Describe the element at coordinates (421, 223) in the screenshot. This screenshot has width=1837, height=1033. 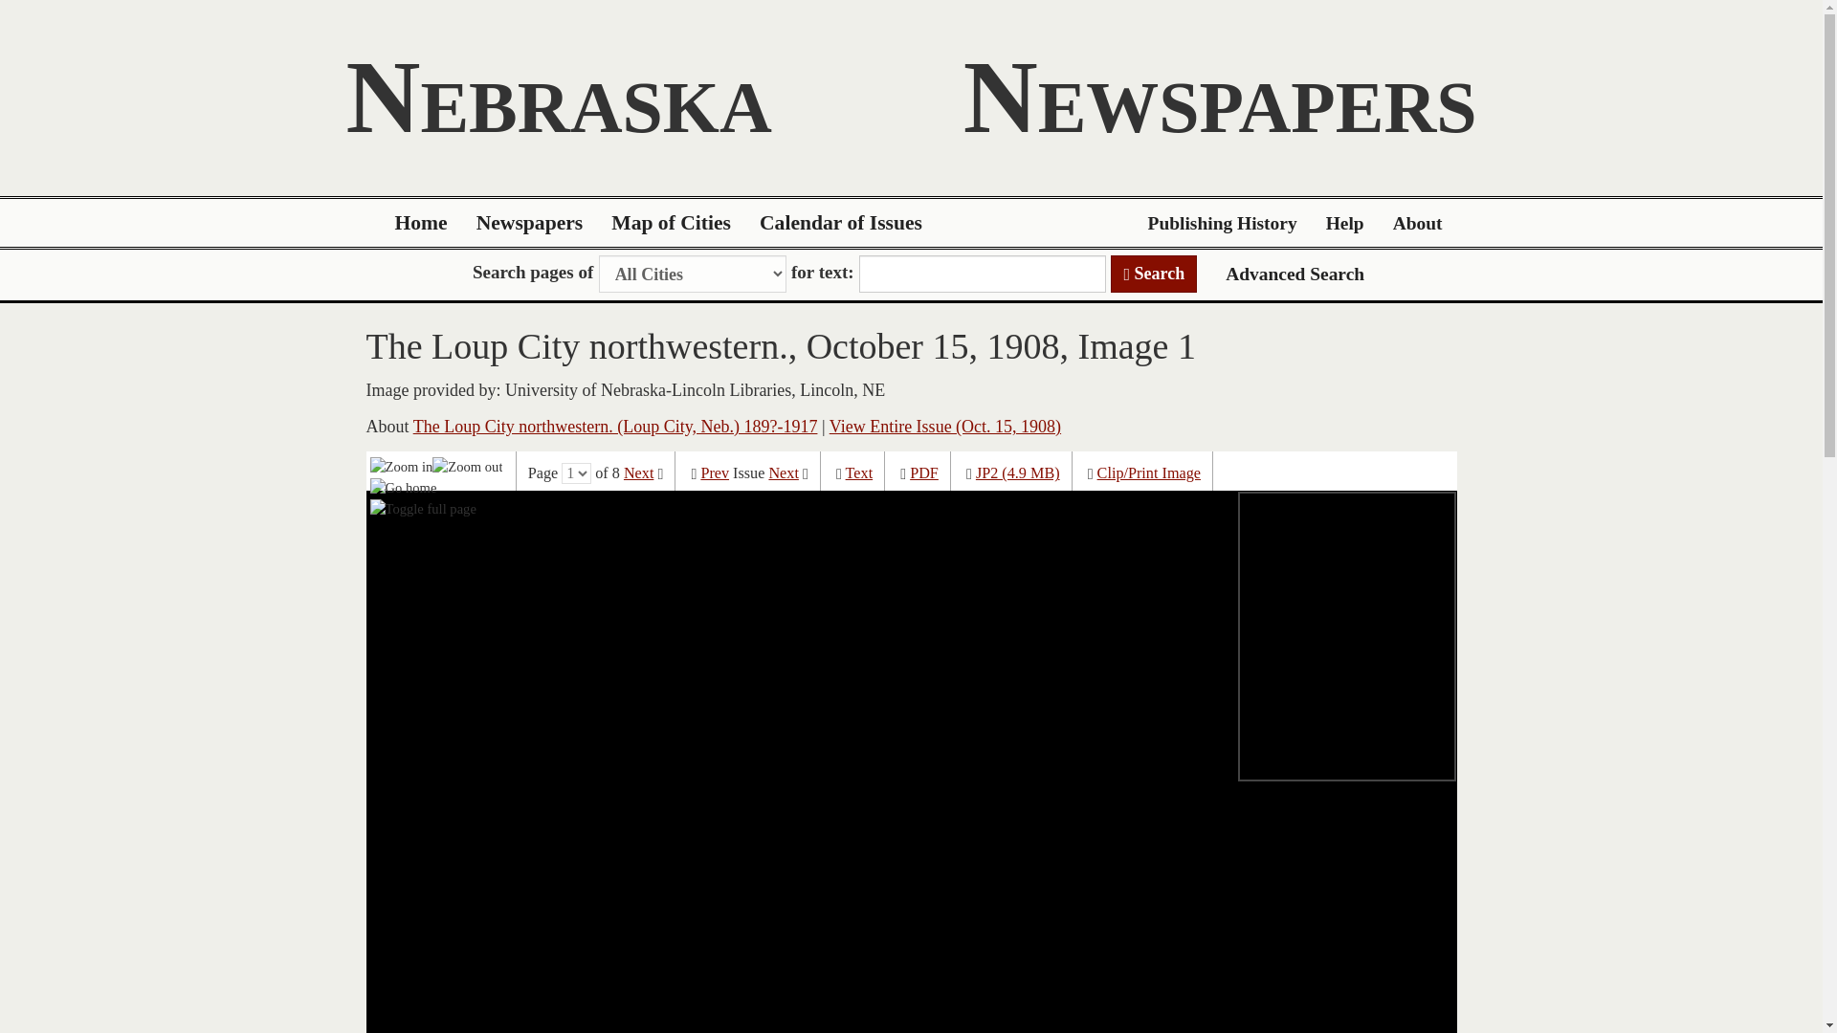
I see `Home` at that location.